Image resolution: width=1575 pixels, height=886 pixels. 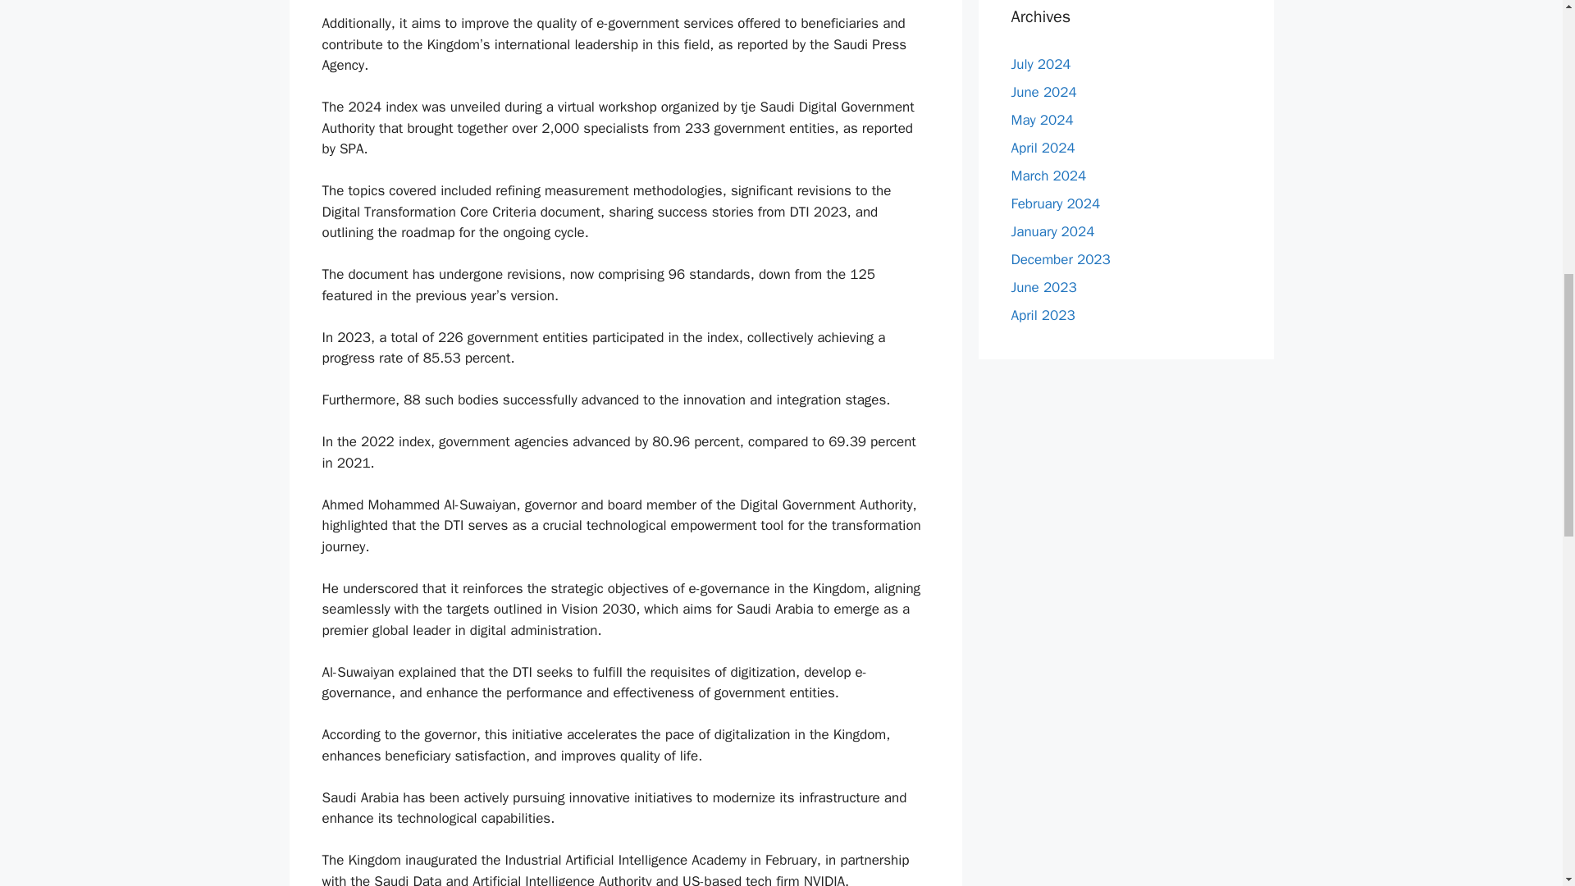 What do you see at coordinates (1040, 64) in the screenshot?
I see `July 2024` at bounding box center [1040, 64].